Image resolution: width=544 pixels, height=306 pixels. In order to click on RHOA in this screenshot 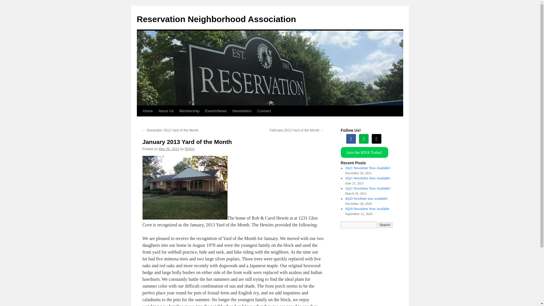, I will do `click(190, 149)`.